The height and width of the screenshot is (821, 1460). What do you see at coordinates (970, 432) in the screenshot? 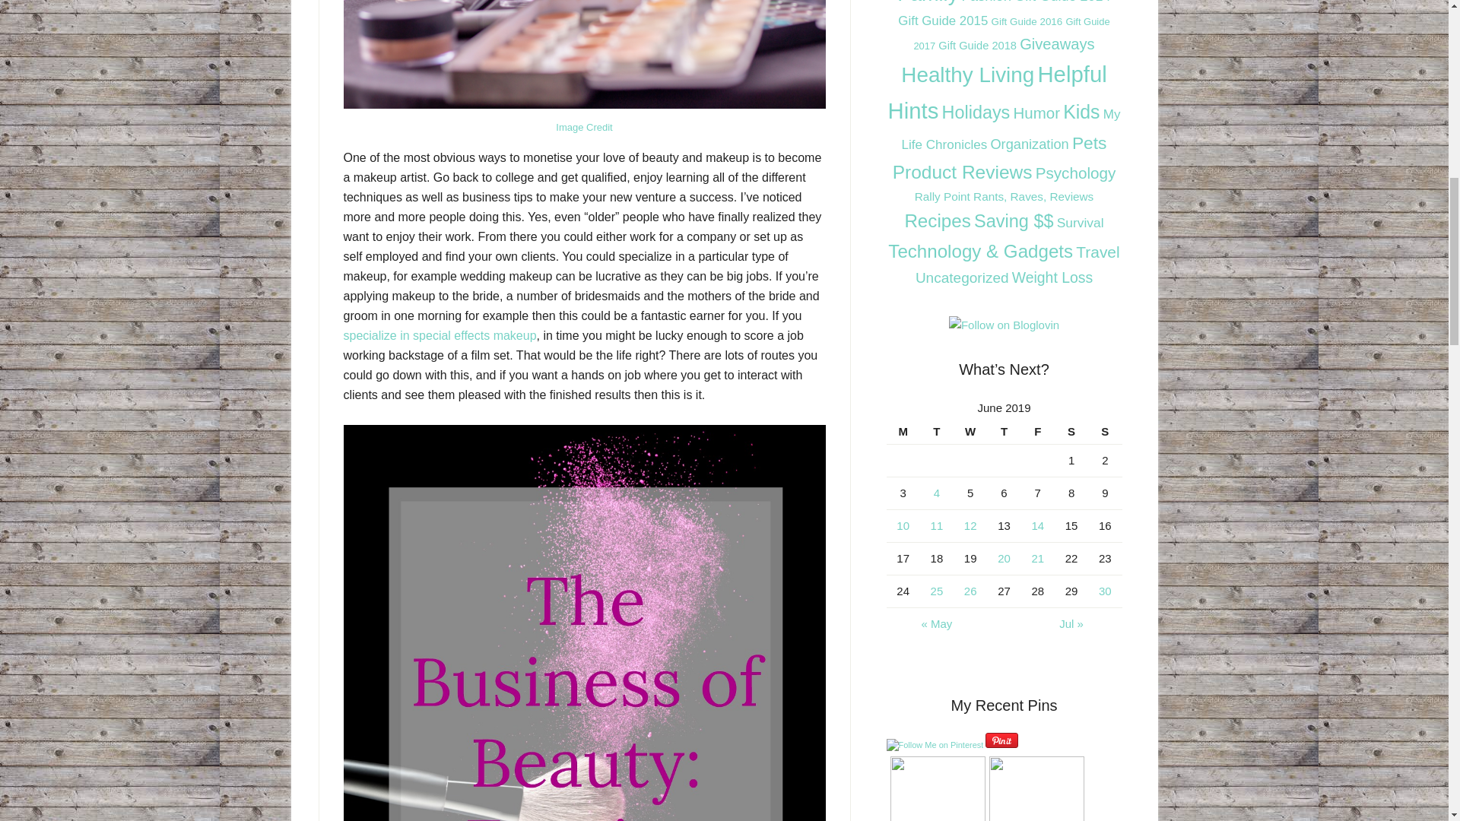
I see `Wednesday` at bounding box center [970, 432].